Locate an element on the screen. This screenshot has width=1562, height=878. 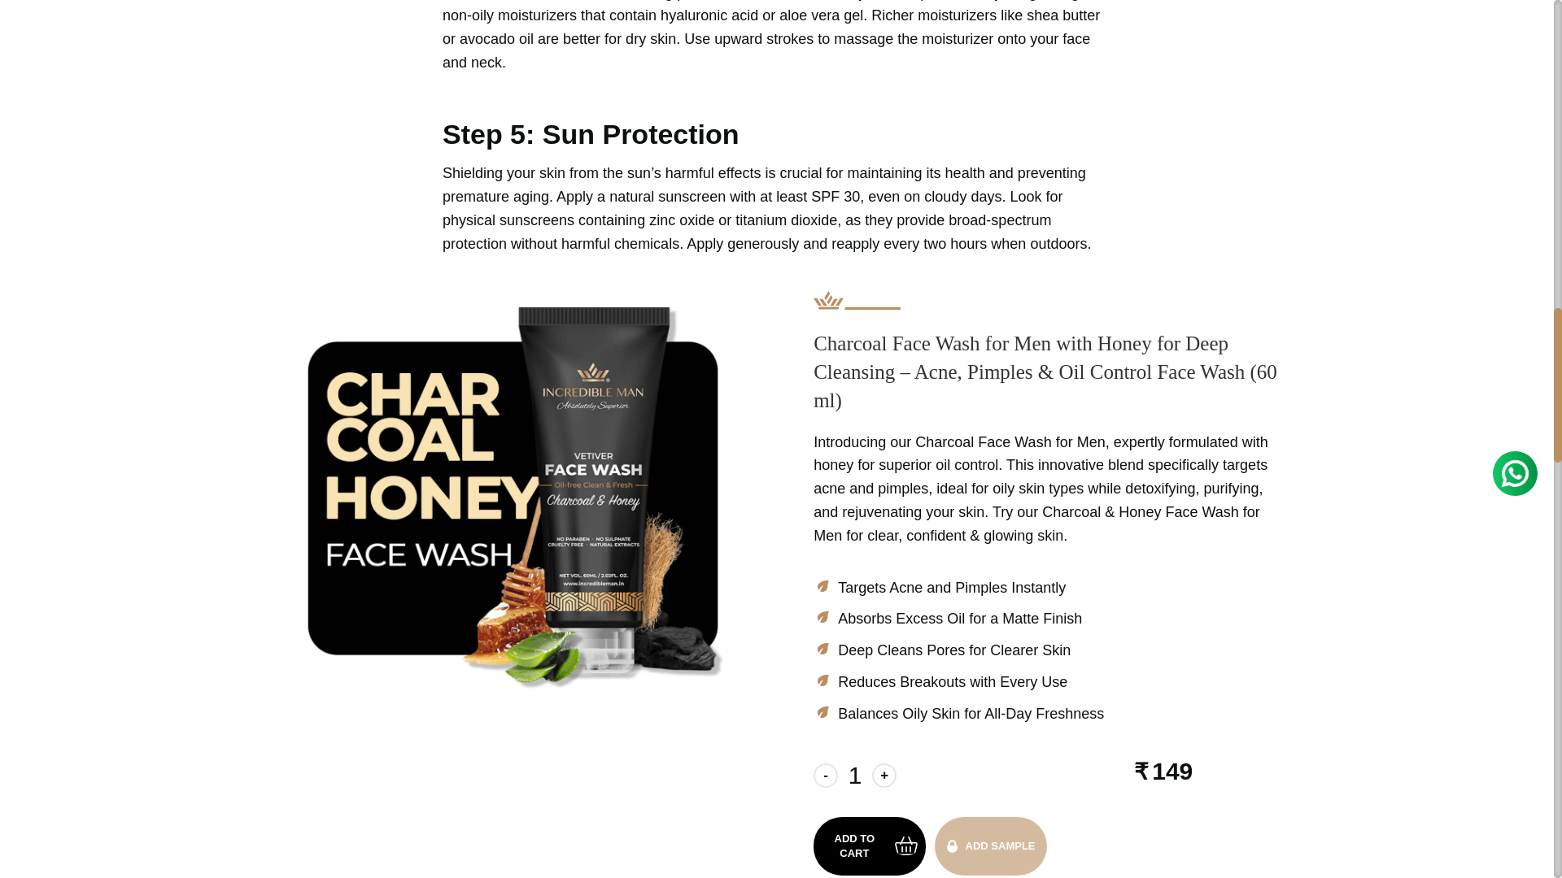
ADD SAMPLE is located at coordinates (990, 845).